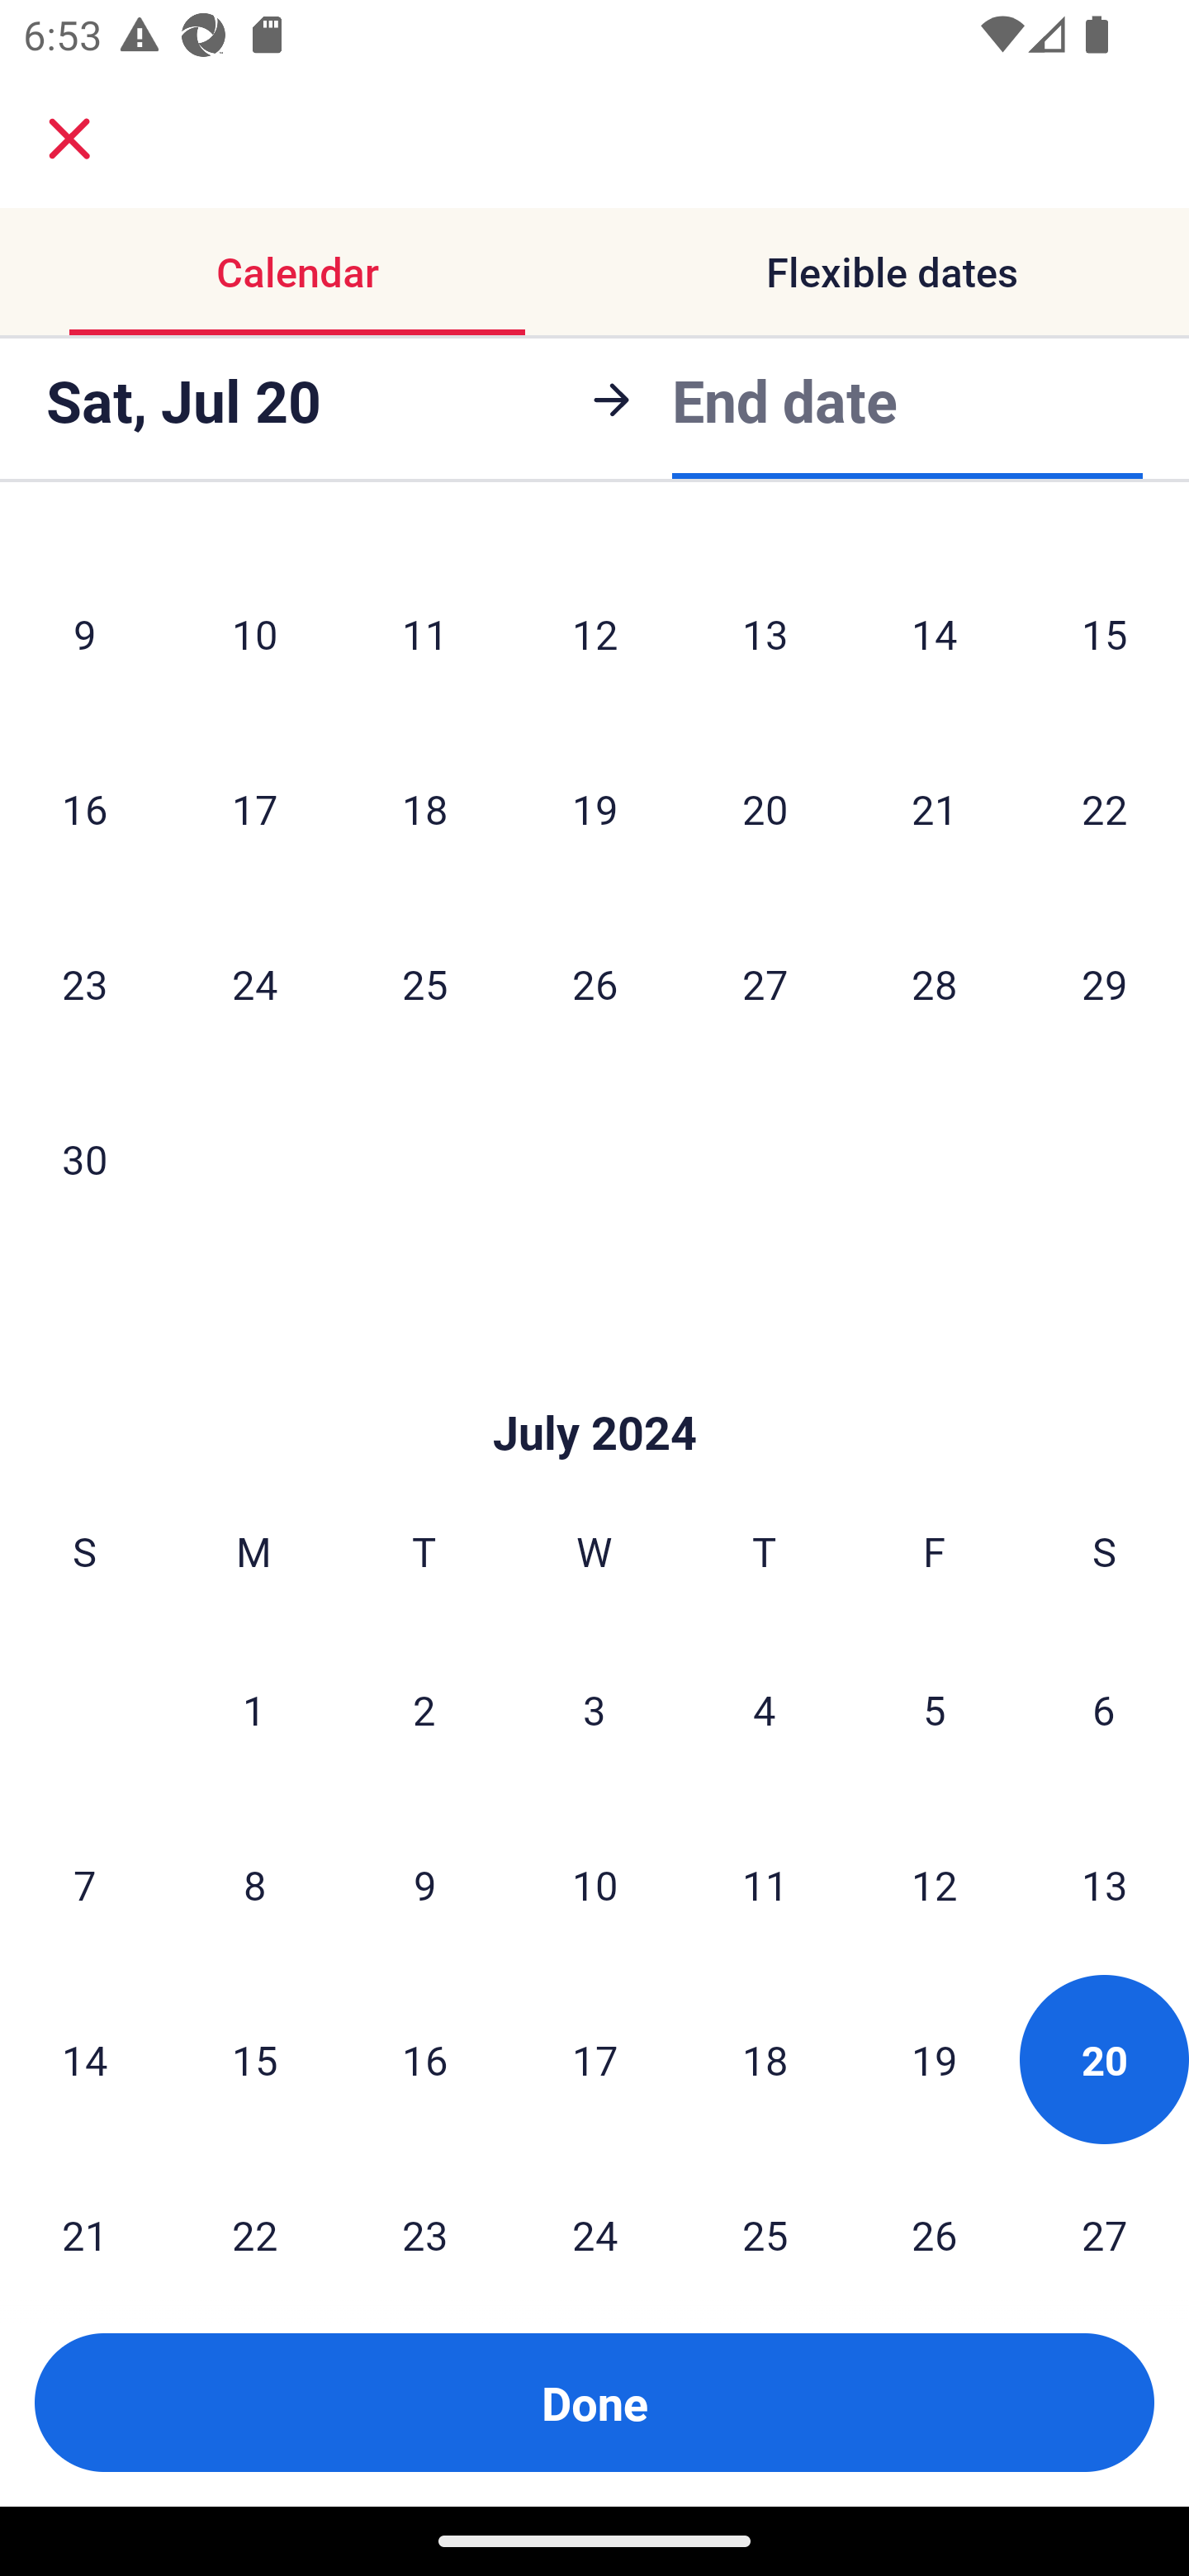 This screenshot has height=2576, width=1189. I want to click on 30 Sunday, June 30, 2024, so click(84, 1159).